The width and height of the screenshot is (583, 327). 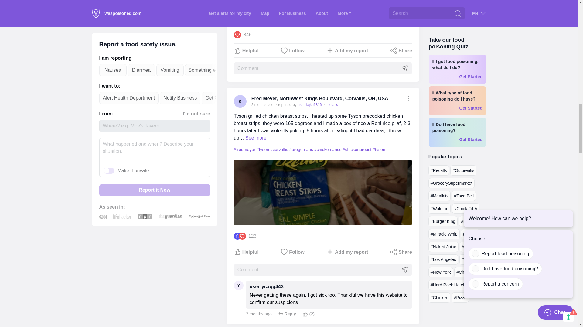 I want to click on Copied, so click(x=408, y=99).